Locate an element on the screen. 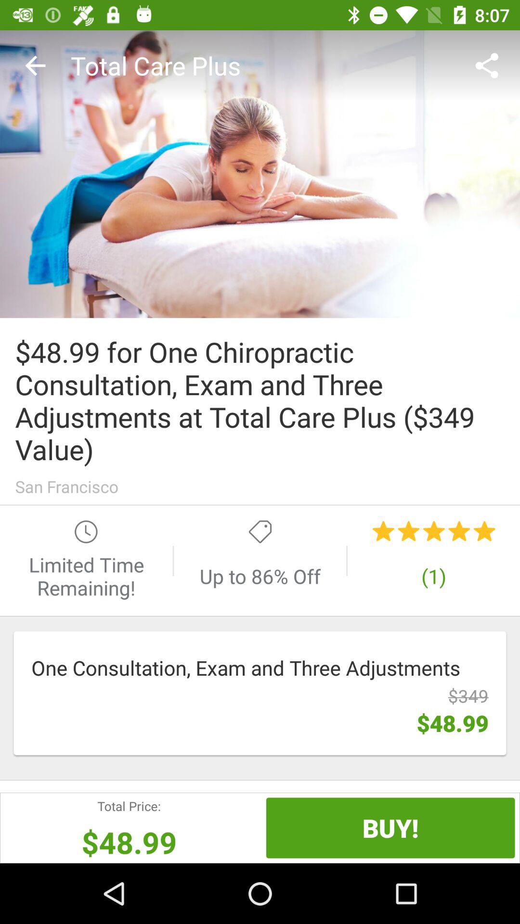 The width and height of the screenshot is (520, 924). turn off the item next to the total care plus is located at coordinates (489, 65).